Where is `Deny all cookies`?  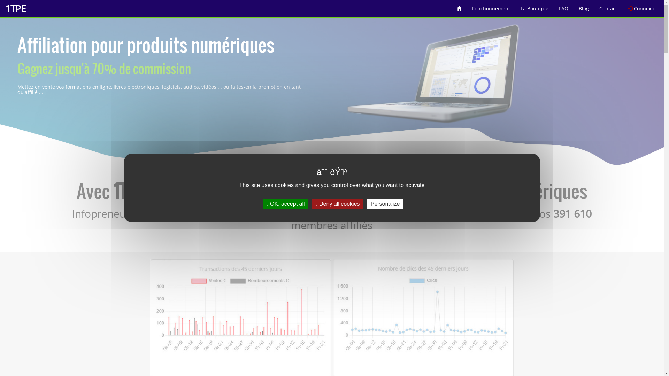
Deny all cookies is located at coordinates (338, 204).